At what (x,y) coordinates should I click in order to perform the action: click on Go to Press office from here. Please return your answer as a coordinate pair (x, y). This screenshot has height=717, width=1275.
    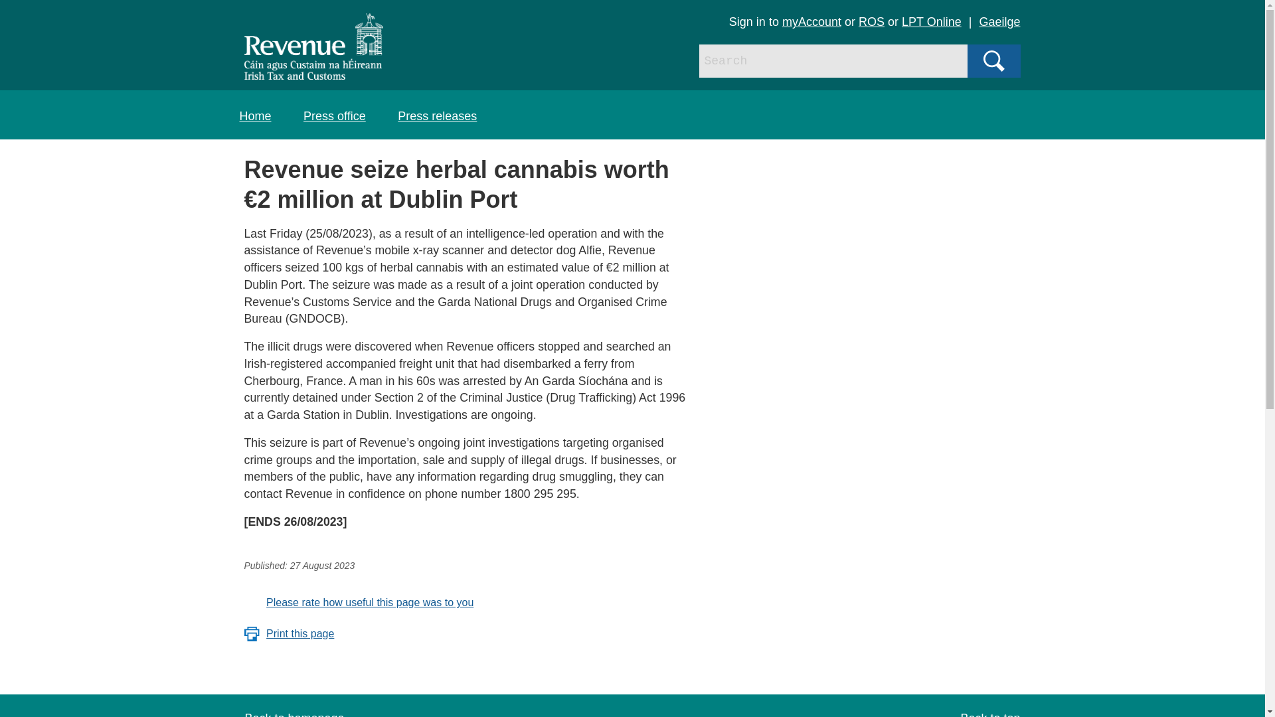
    Looking at the image, I should click on (335, 116).